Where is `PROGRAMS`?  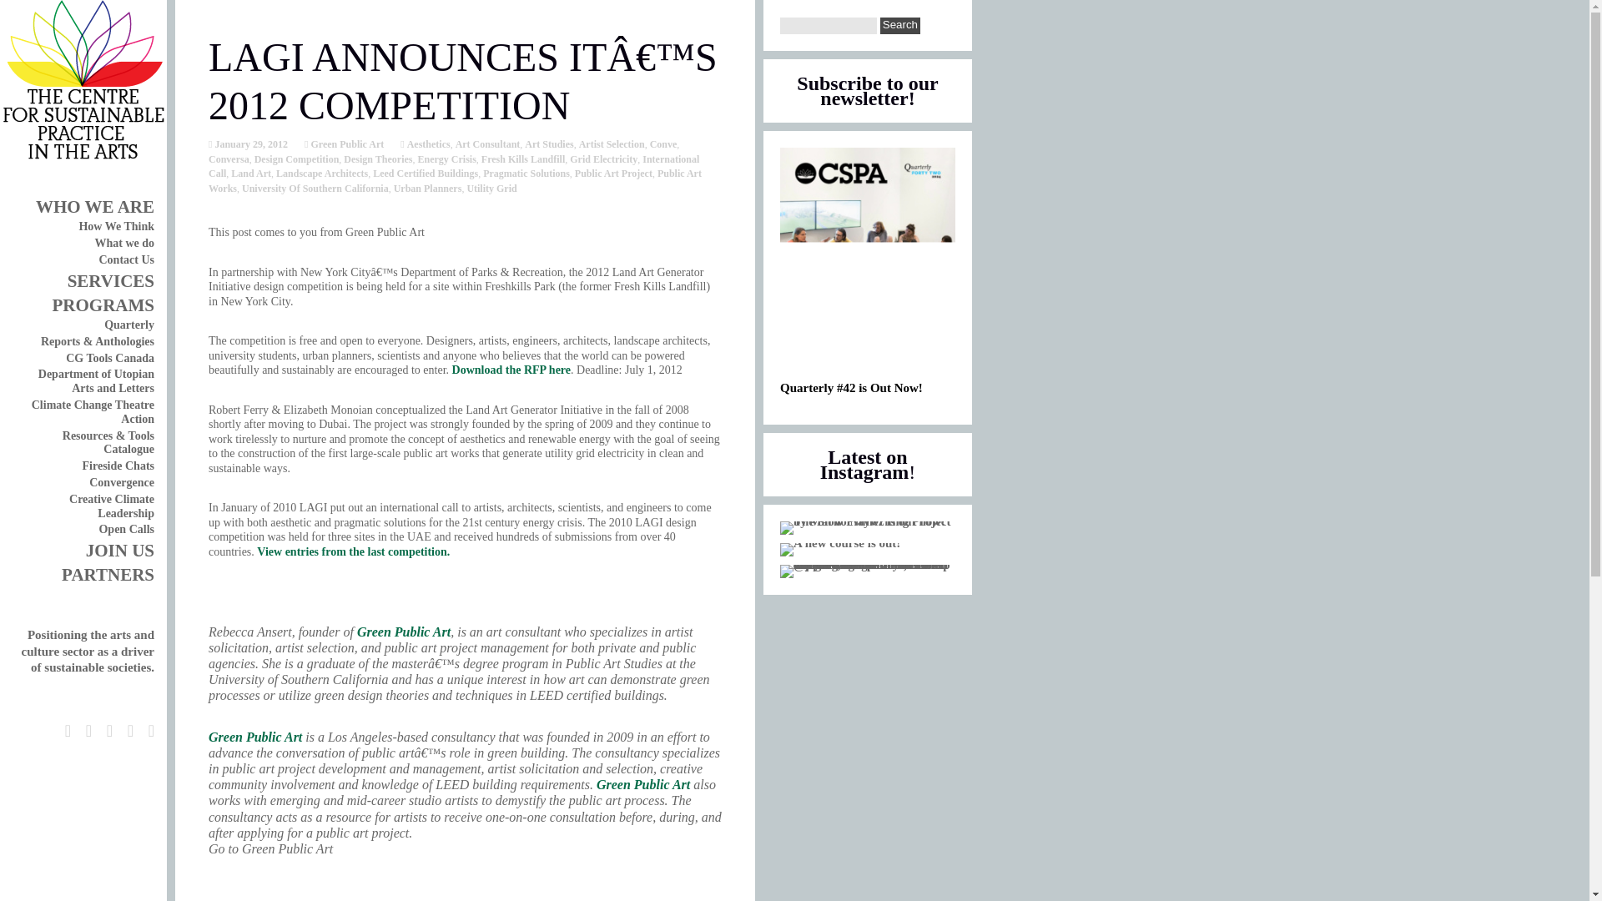
PROGRAMS is located at coordinates (102, 305).